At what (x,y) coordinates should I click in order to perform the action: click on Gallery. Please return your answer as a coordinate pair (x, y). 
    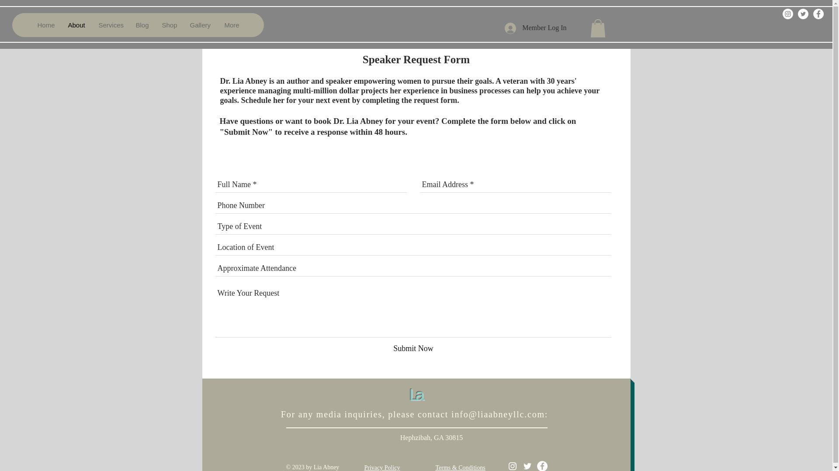
    Looking at the image, I should click on (200, 25).